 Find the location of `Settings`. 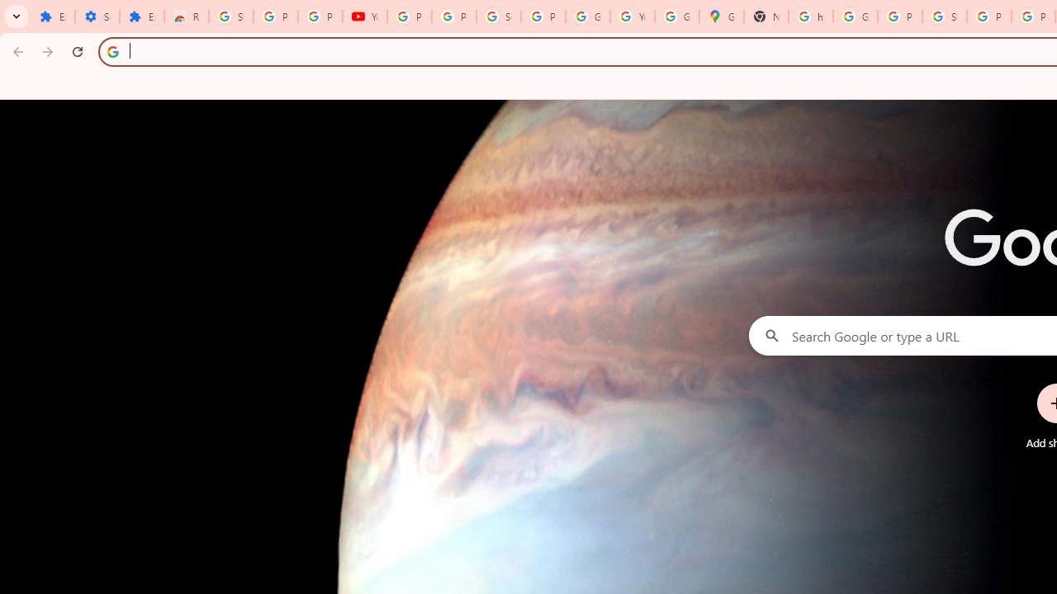

Settings is located at coordinates (97, 16).